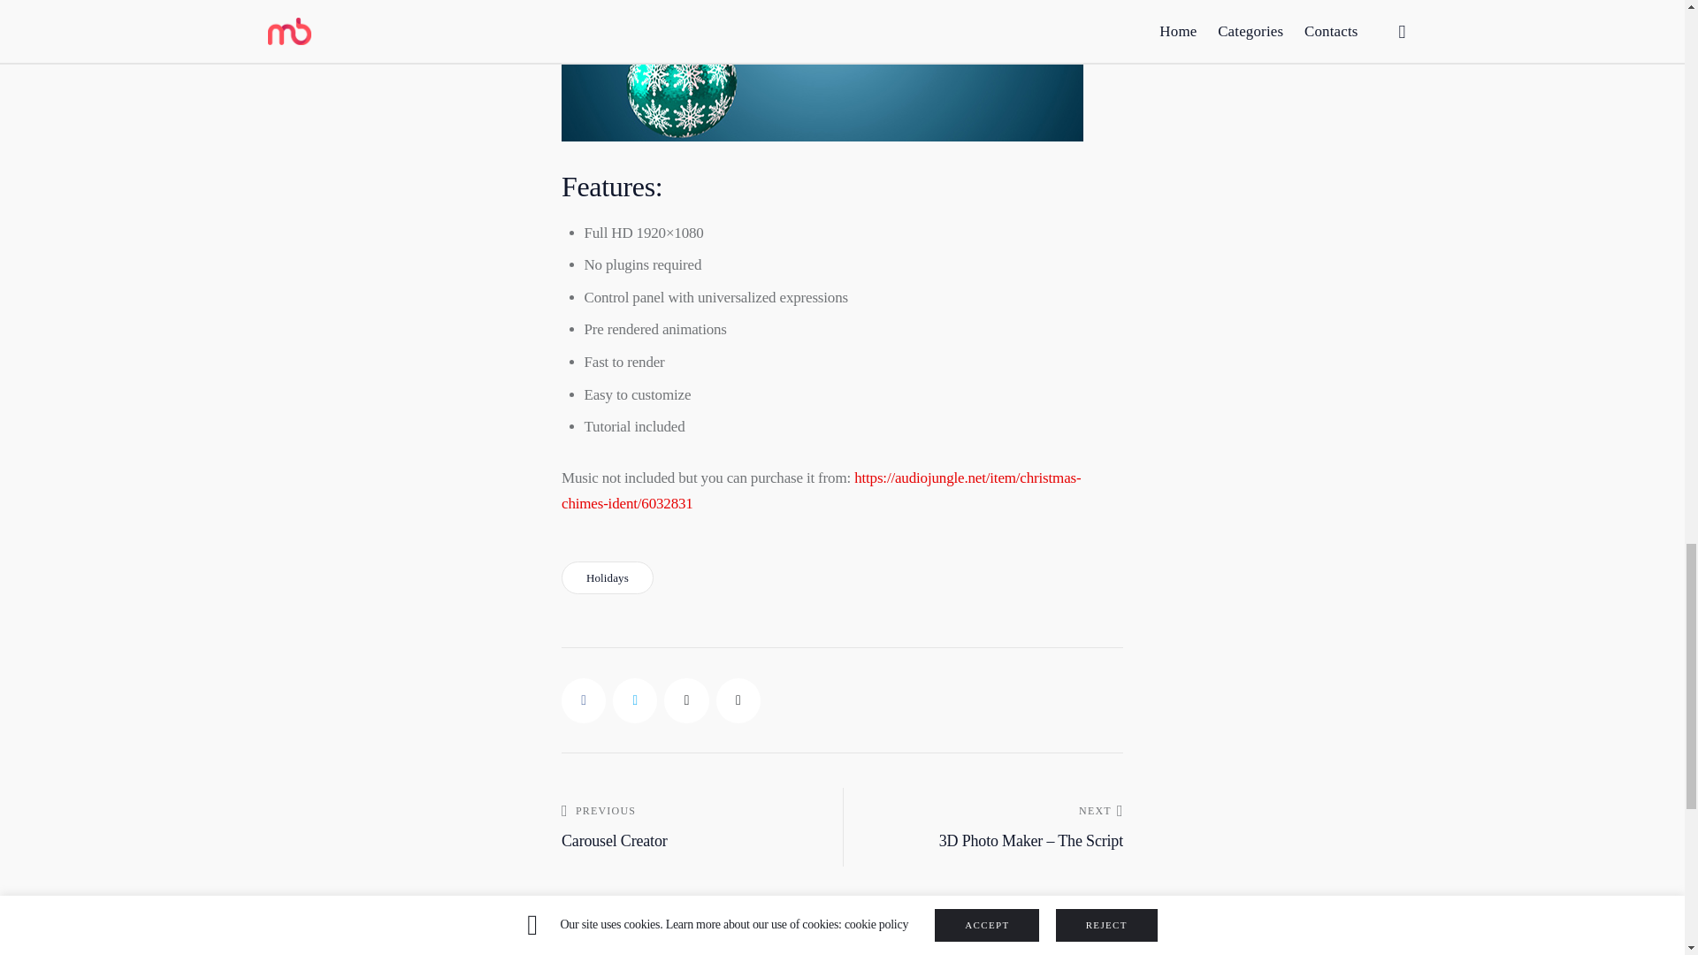  I want to click on Copy URL to clipboard, so click(738, 699).